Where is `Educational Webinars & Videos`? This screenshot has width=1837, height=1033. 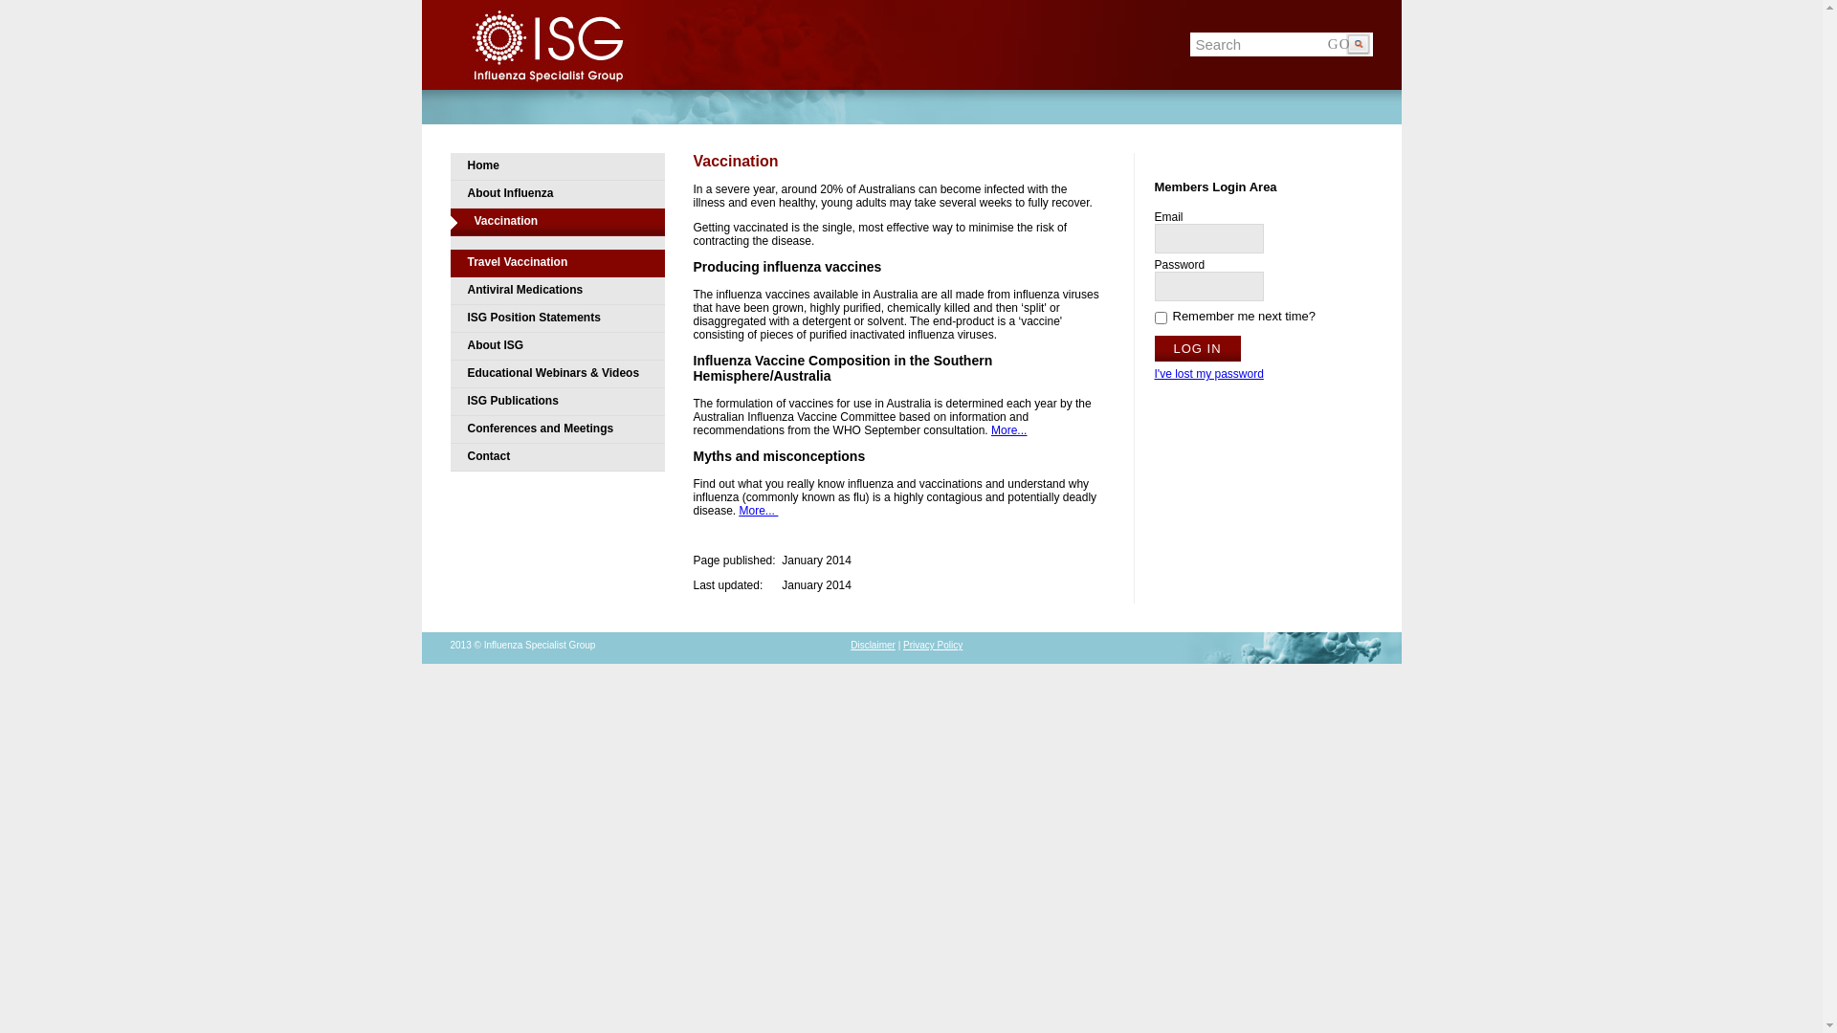
Educational Webinars & Videos is located at coordinates (557, 375).